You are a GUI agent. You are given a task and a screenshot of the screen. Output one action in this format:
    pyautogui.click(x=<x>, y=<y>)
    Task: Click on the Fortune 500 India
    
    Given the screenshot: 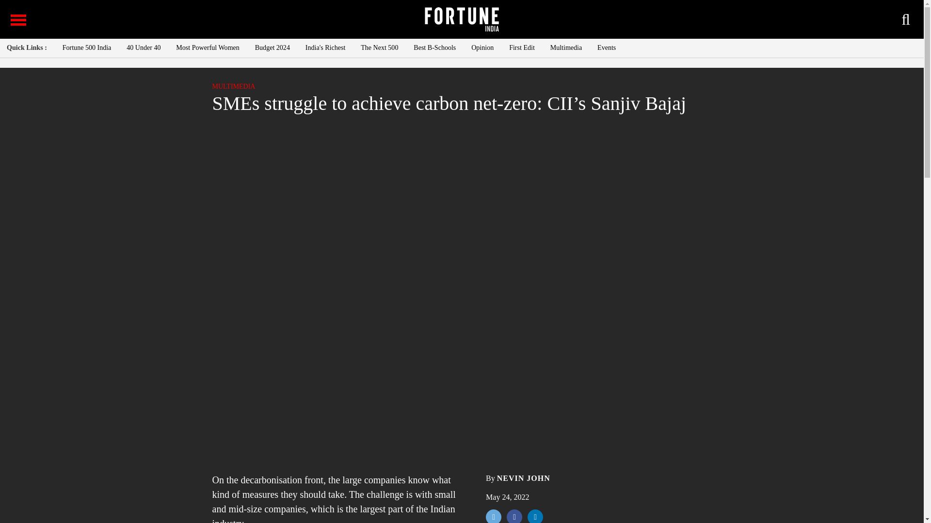 What is the action you would take?
    pyautogui.click(x=87, y=47)
    